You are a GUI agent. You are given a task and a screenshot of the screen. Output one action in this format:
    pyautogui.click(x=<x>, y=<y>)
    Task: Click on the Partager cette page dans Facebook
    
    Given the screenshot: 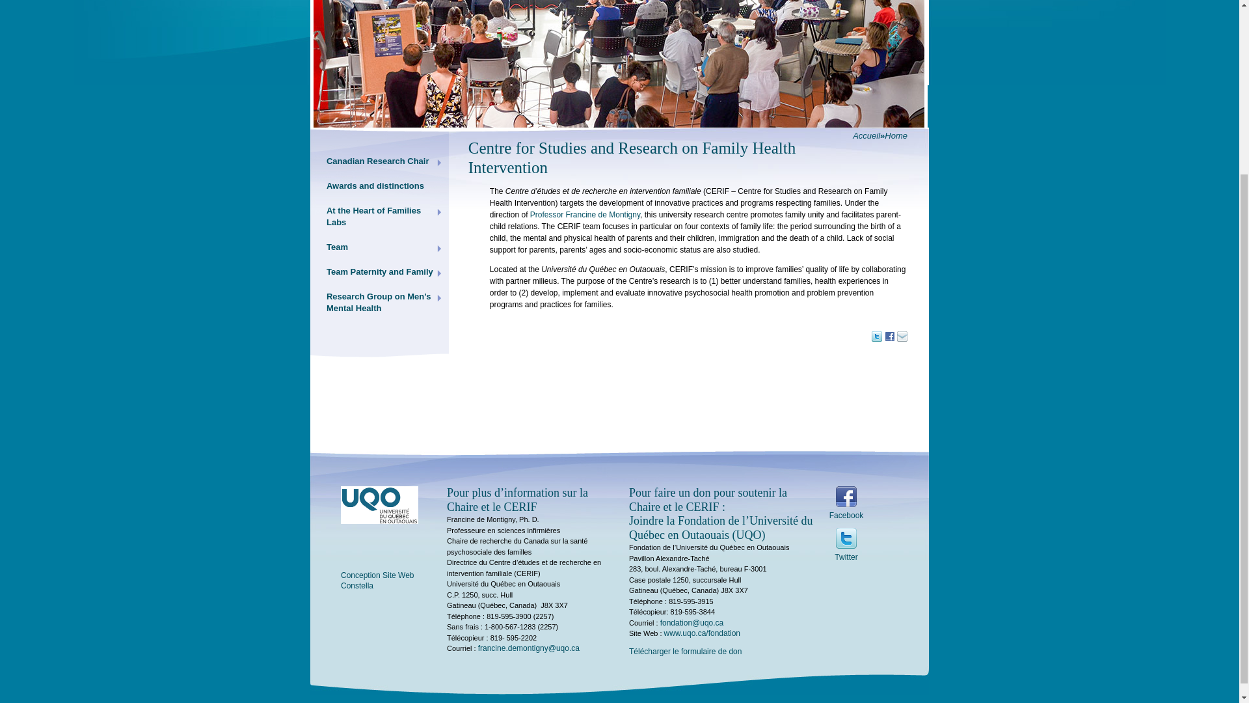 What is the action you would take?
    pyautogui.click(x=890, y=337)
    